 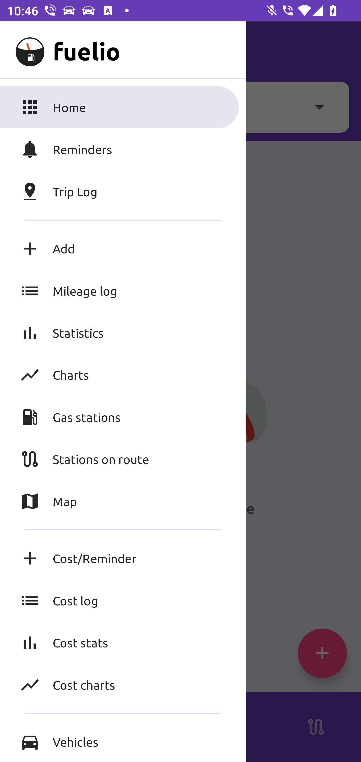 I want to click on Cost charts, so click(x=123, y=685).